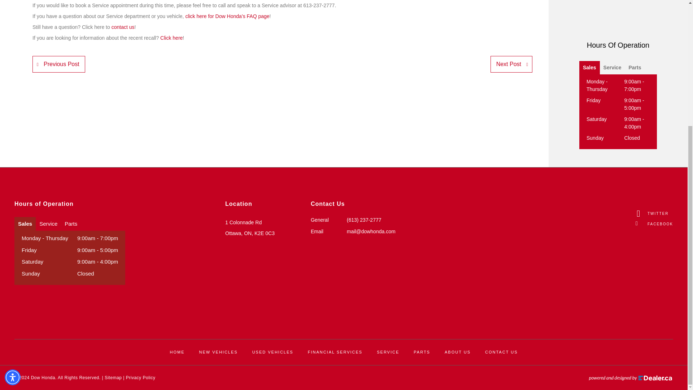 The width and height of the screenshot is (693, 390). Describe the element at coordinates (171, 38) in the screenshot. I see `Expanded Airbag Recall` at that location.